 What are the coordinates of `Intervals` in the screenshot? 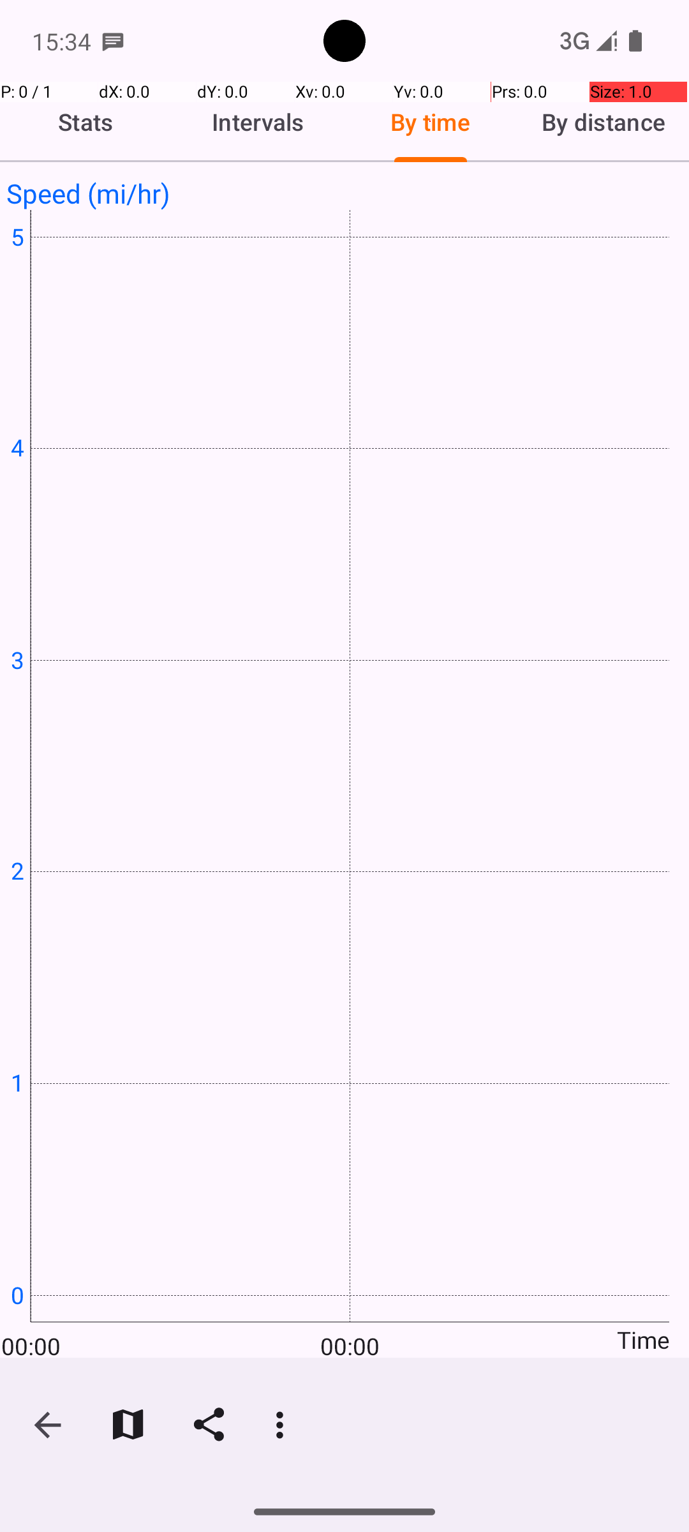 It's located at (258, 122).